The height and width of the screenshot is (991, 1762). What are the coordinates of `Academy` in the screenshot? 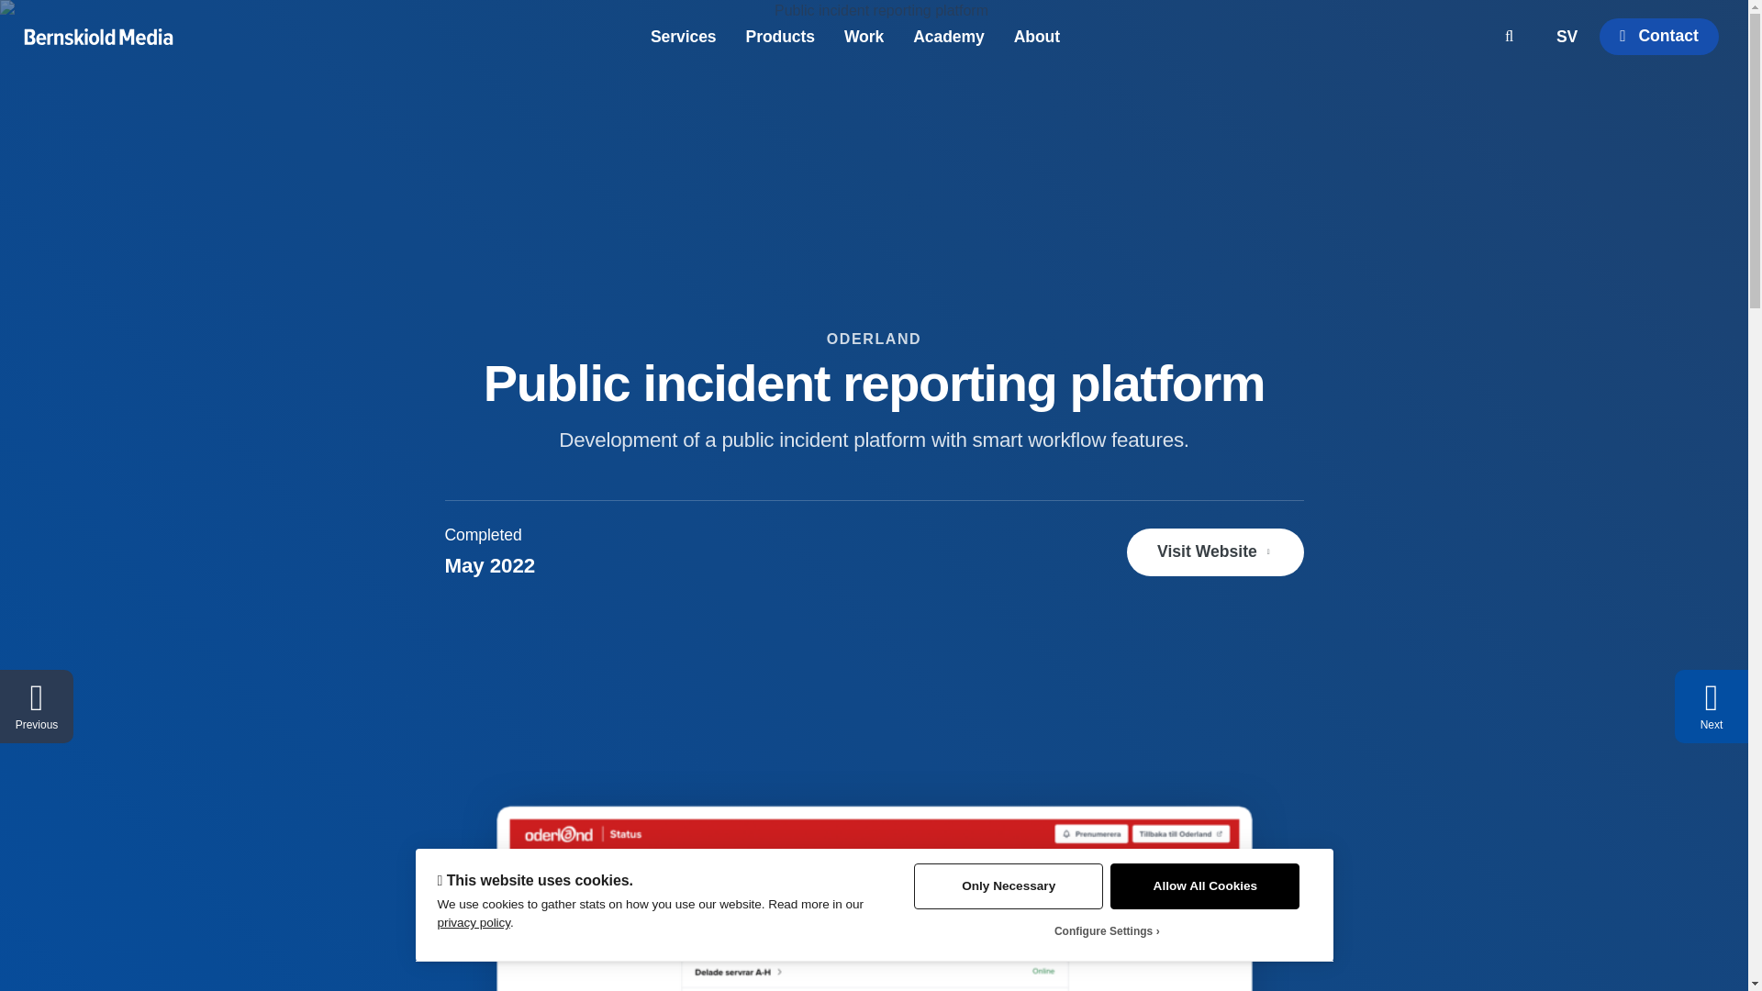 It's located at (949, 37).